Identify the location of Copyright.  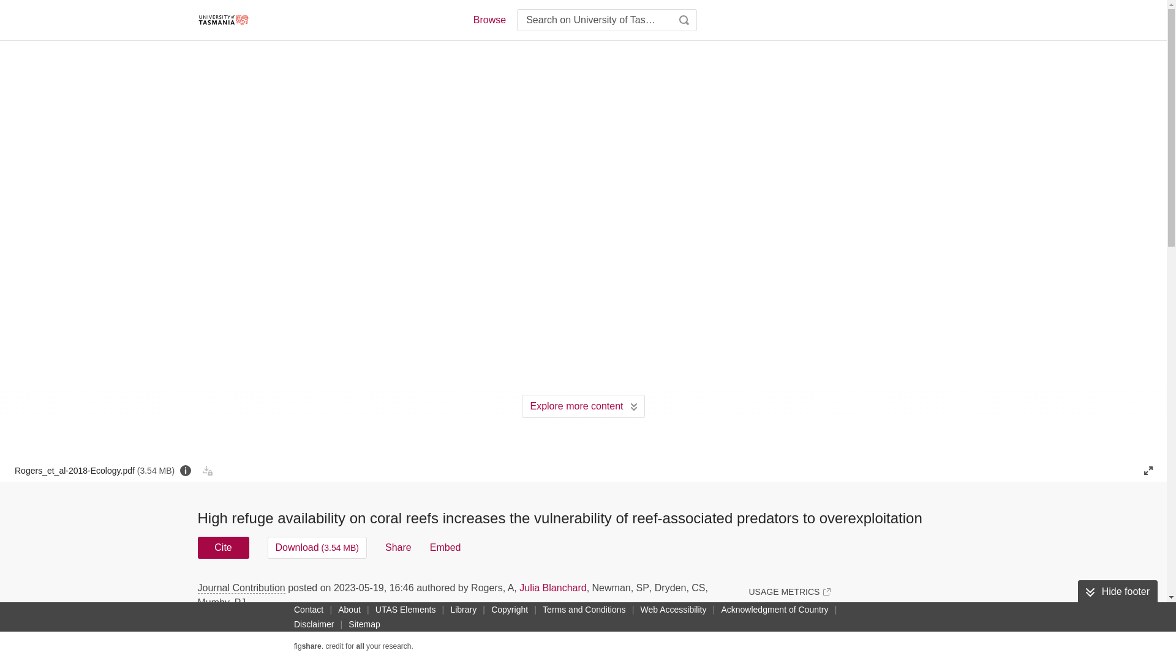
(510, 609).